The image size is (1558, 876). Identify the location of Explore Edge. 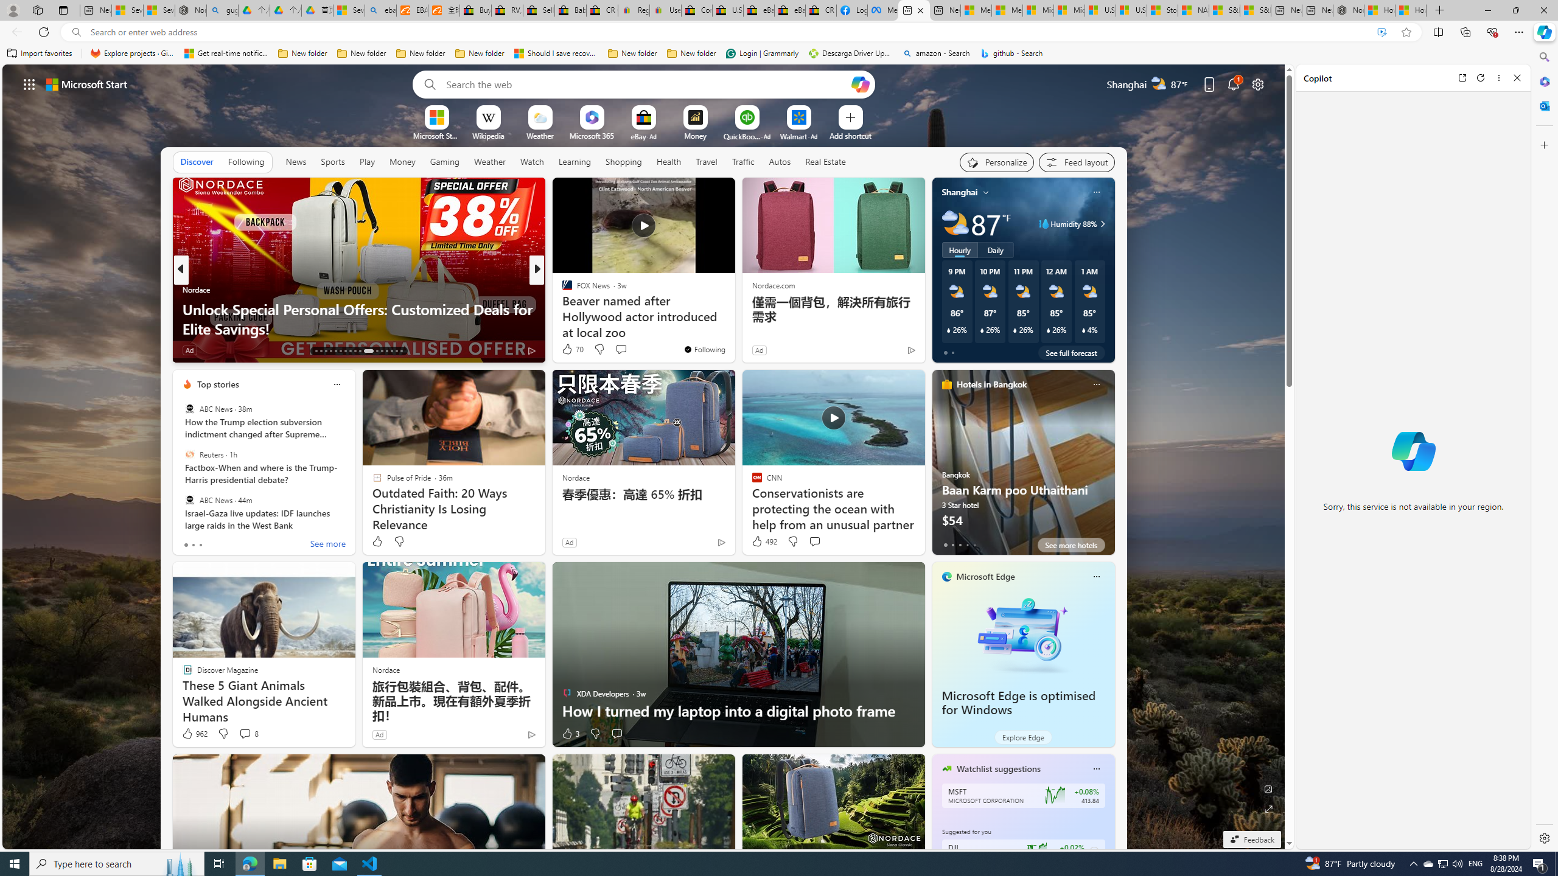
(1022, 737).